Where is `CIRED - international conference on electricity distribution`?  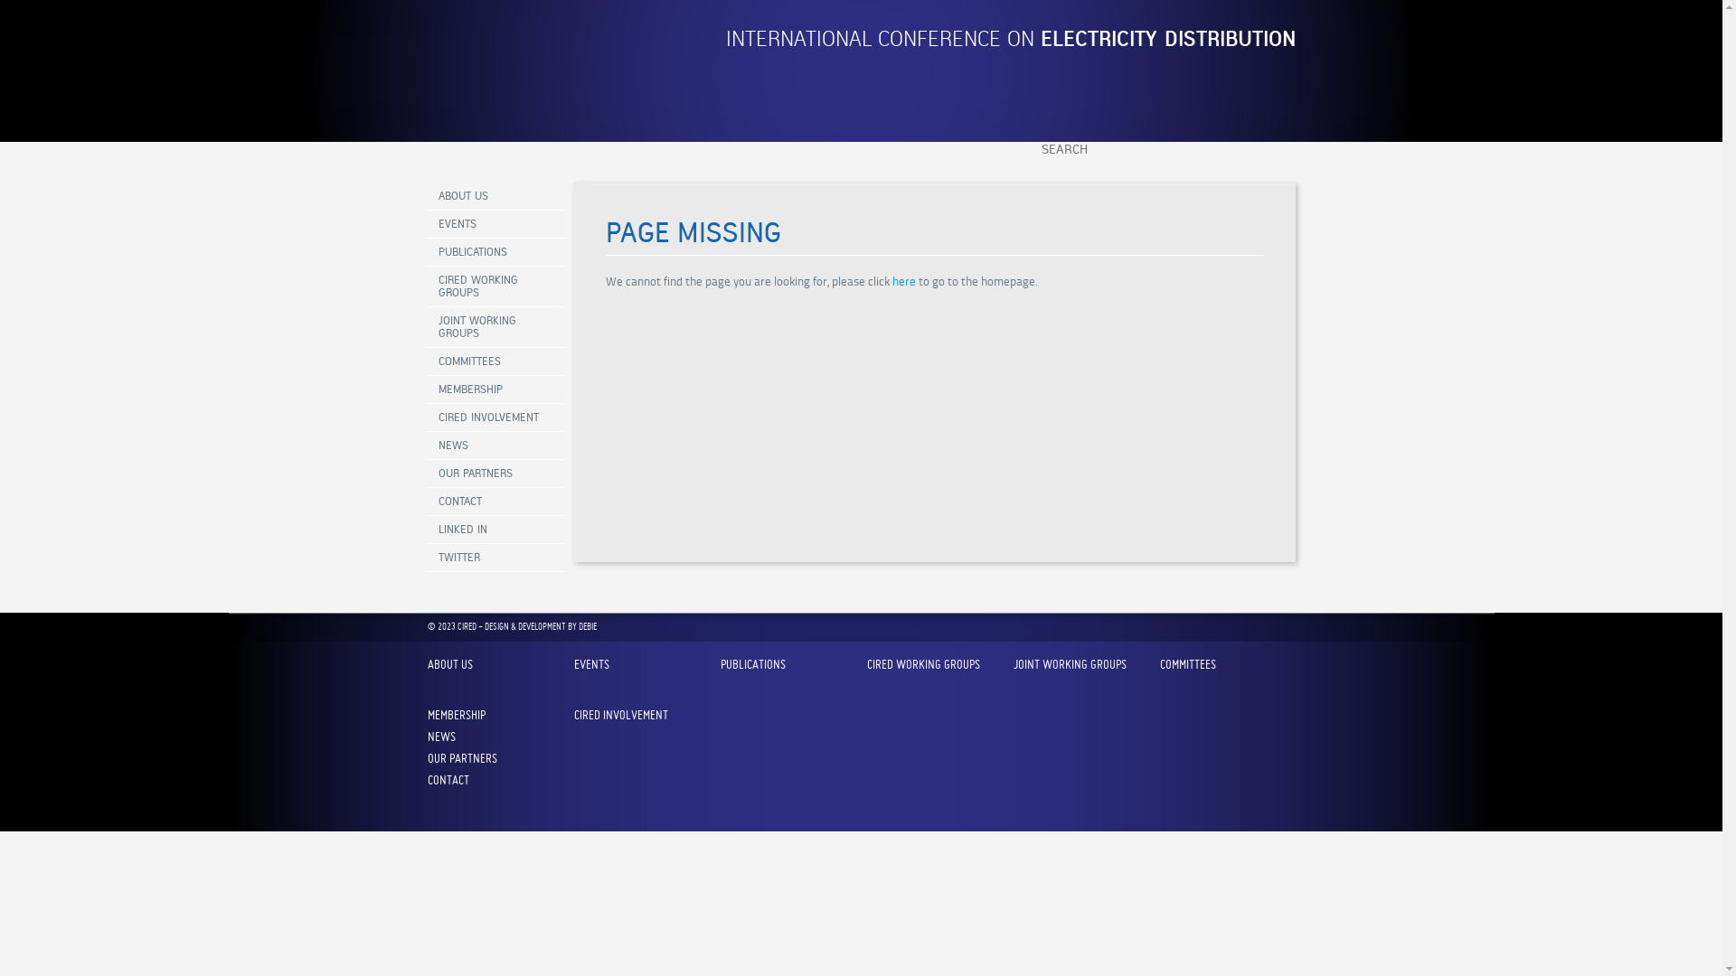
CIRED - international conference on electricity distribution is located at coordinates (495, 94).